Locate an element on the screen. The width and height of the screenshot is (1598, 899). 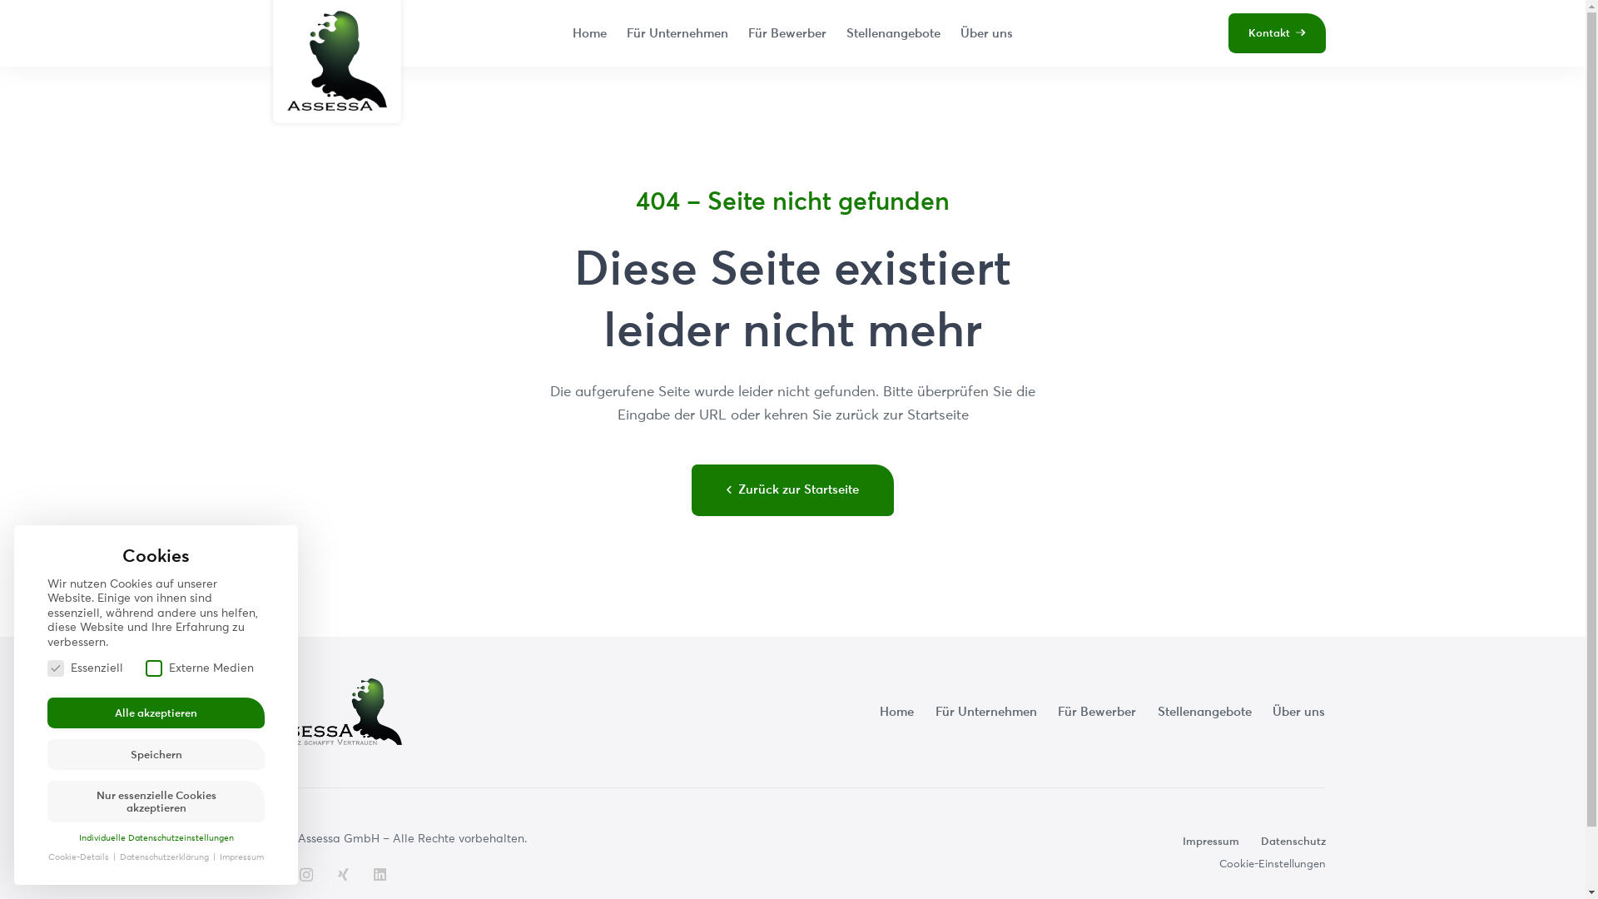
Impressum is located at coordinates (1211, 841).